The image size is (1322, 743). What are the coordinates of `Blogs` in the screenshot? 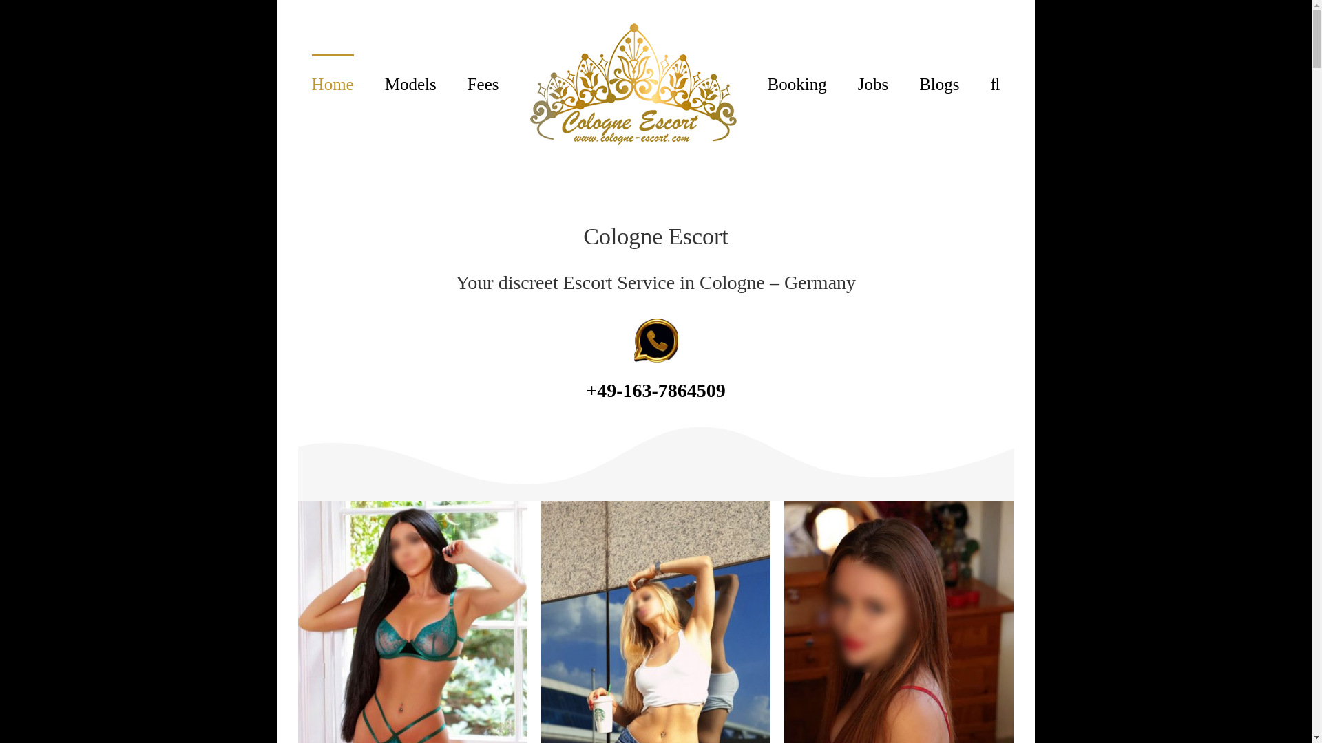 It's located at (939, 83).